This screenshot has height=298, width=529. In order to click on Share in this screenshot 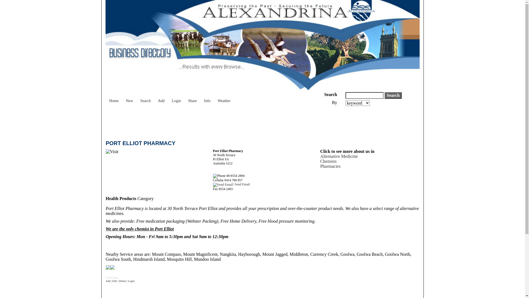, I will do `click(193, 98)`.